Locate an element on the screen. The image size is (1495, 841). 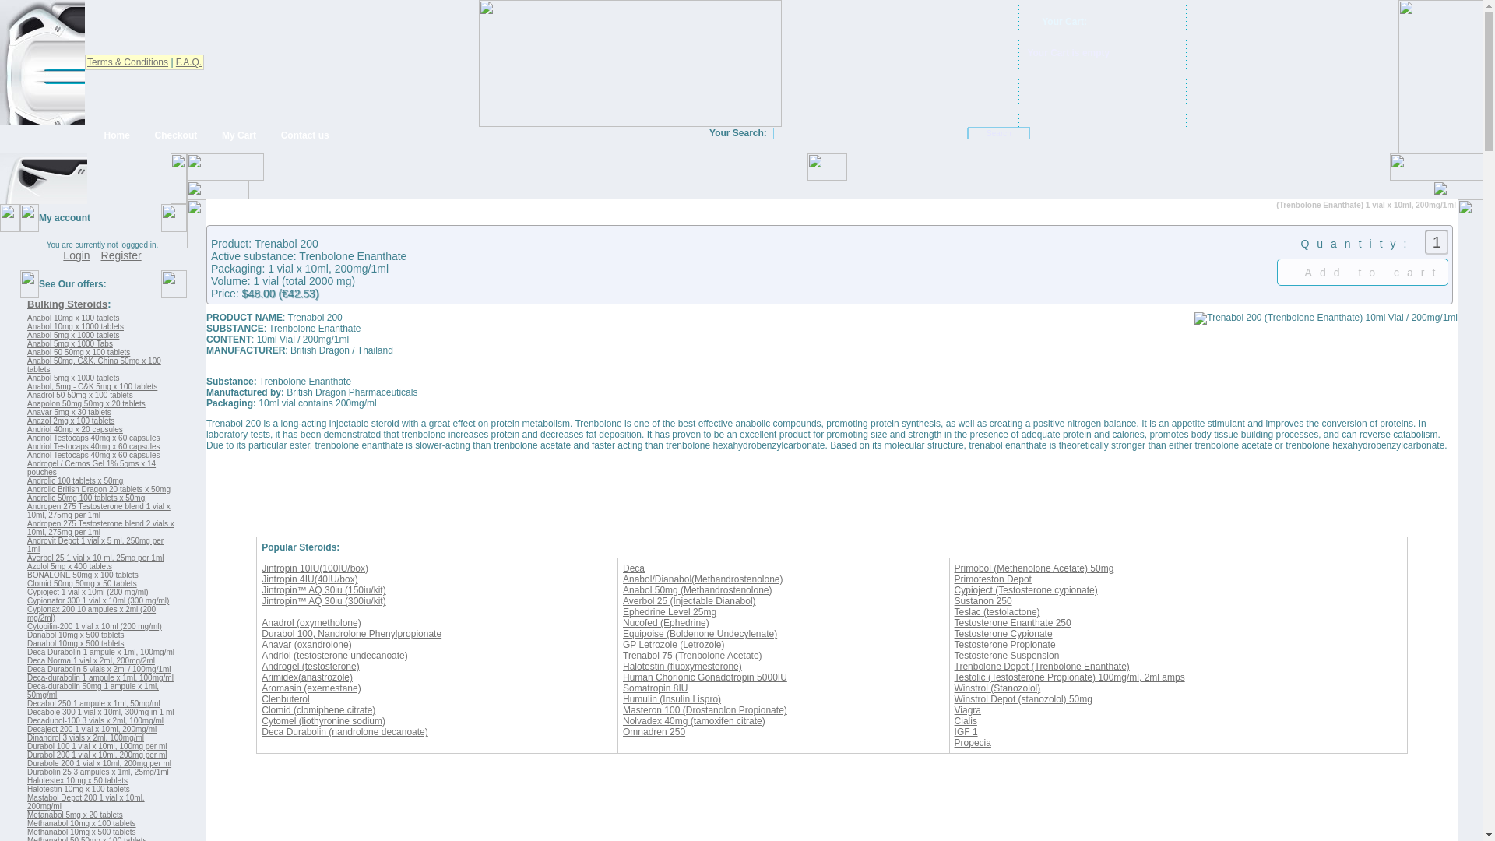
Anabol 5mg x 1000 tablets is located at coordinates (73, 335).